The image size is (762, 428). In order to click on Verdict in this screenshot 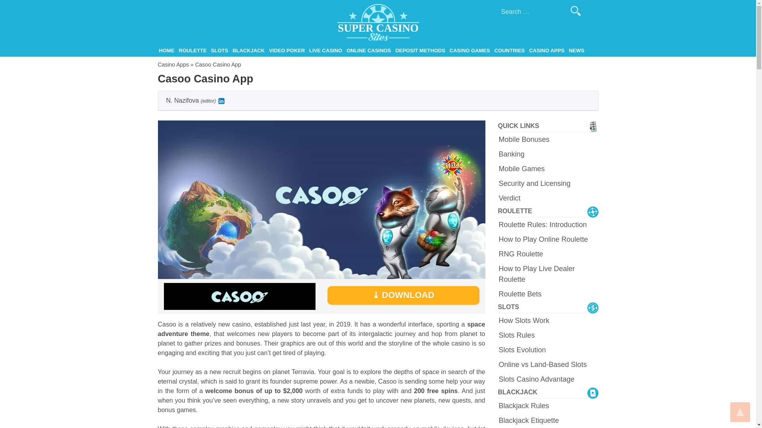, I will do `click(548, 198)`.